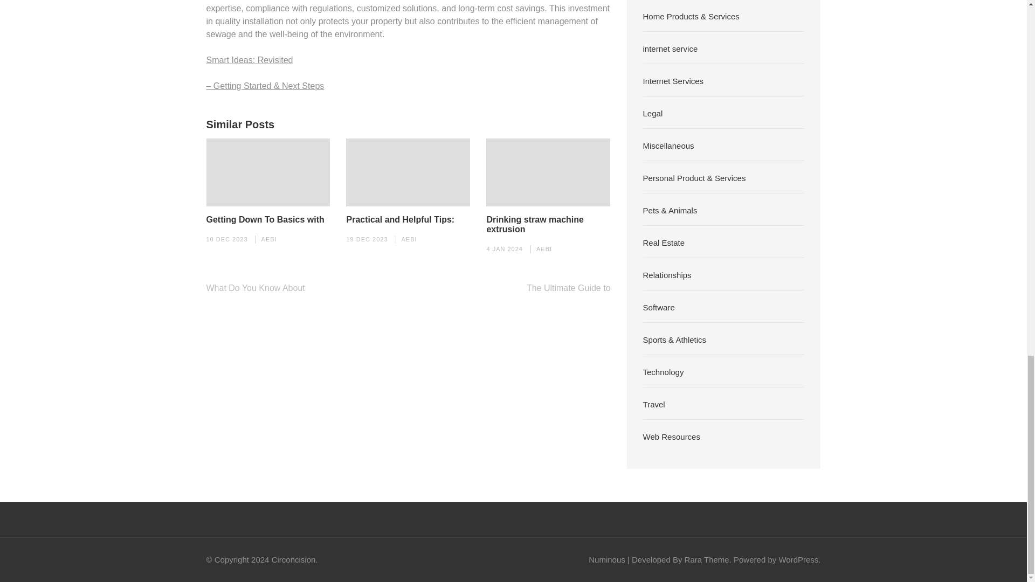 The image size is (1035, 582). Describe the element at coordinates (543, 248) in the screenshot. I see `AEBI` at that location.